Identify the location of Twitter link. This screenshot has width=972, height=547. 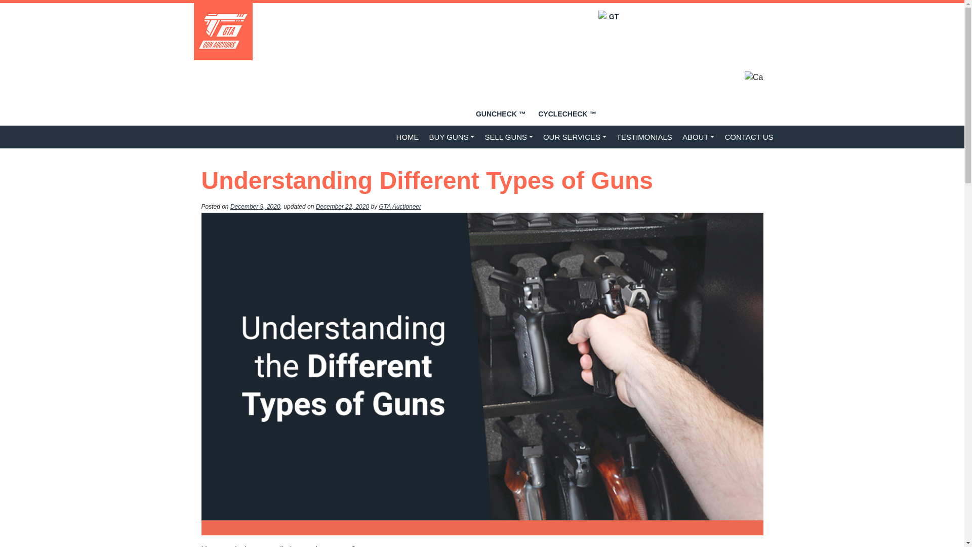
(693, 109).